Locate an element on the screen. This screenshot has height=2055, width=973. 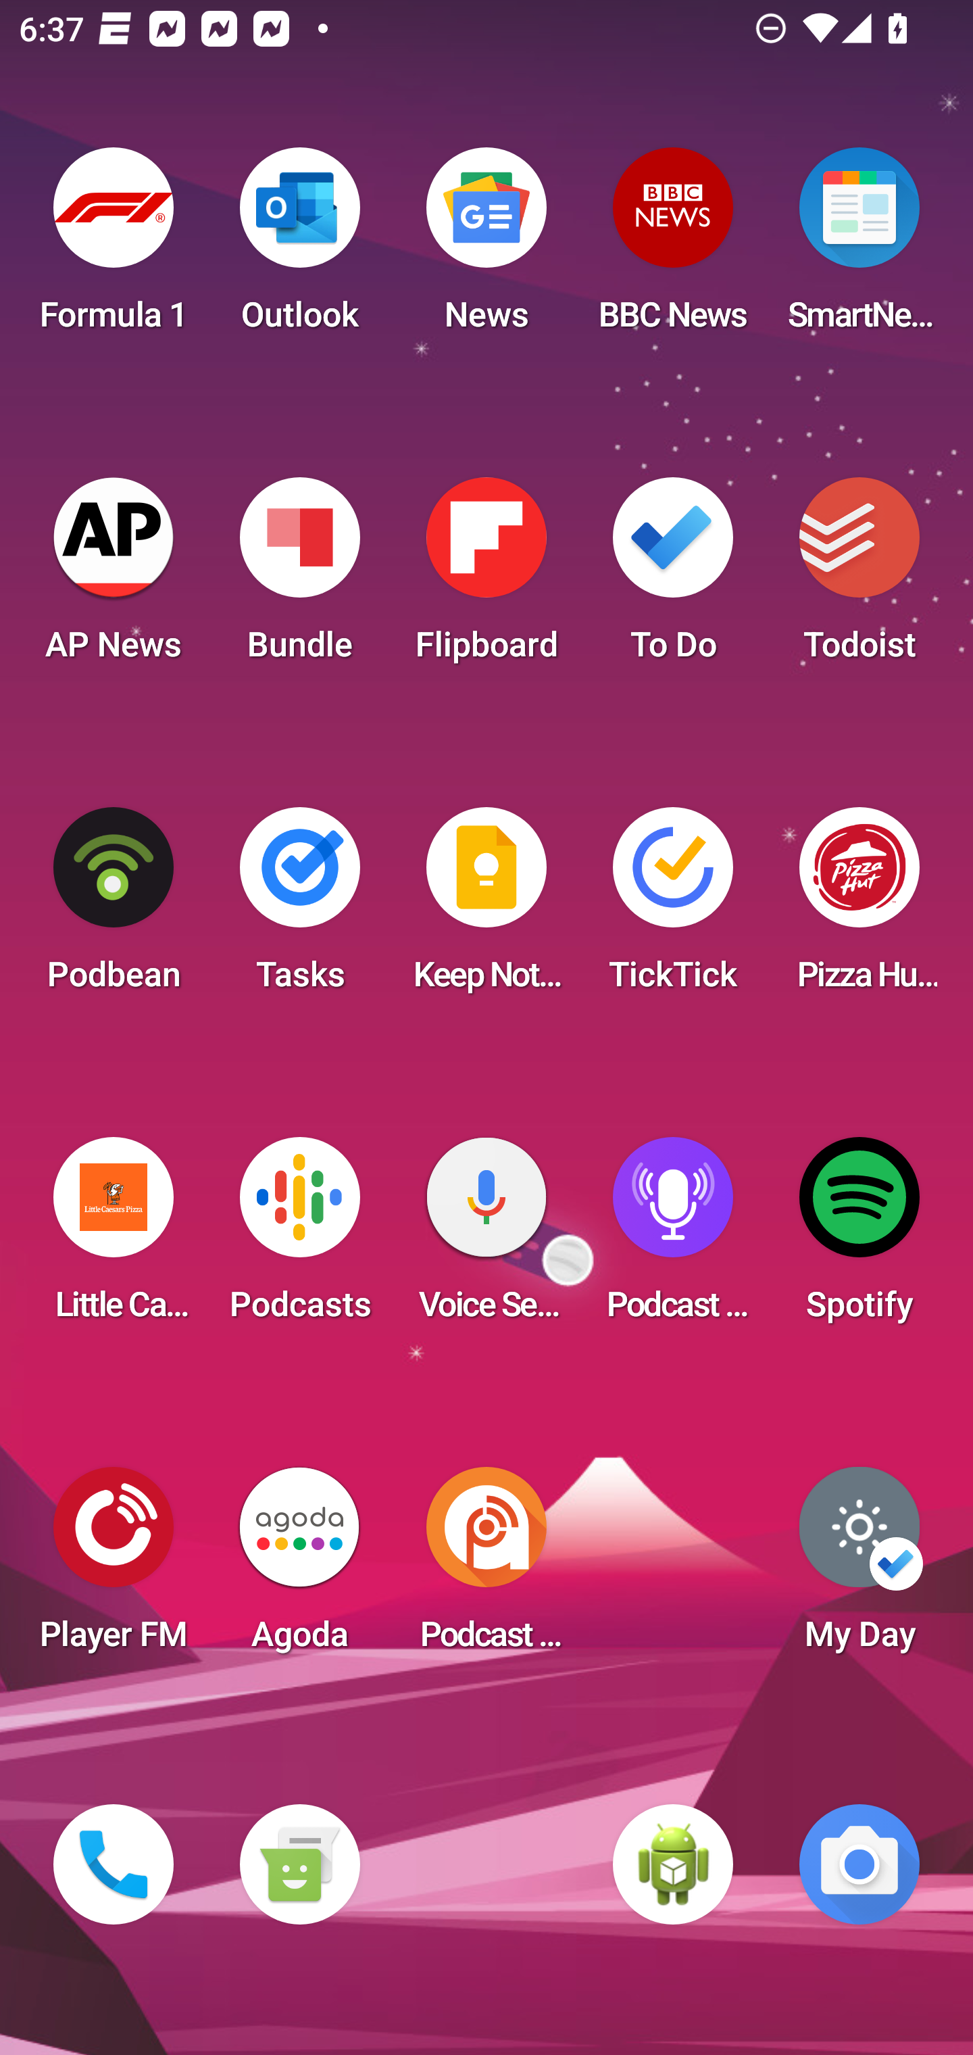
Formula 1 is located at coordinates (114, 247).